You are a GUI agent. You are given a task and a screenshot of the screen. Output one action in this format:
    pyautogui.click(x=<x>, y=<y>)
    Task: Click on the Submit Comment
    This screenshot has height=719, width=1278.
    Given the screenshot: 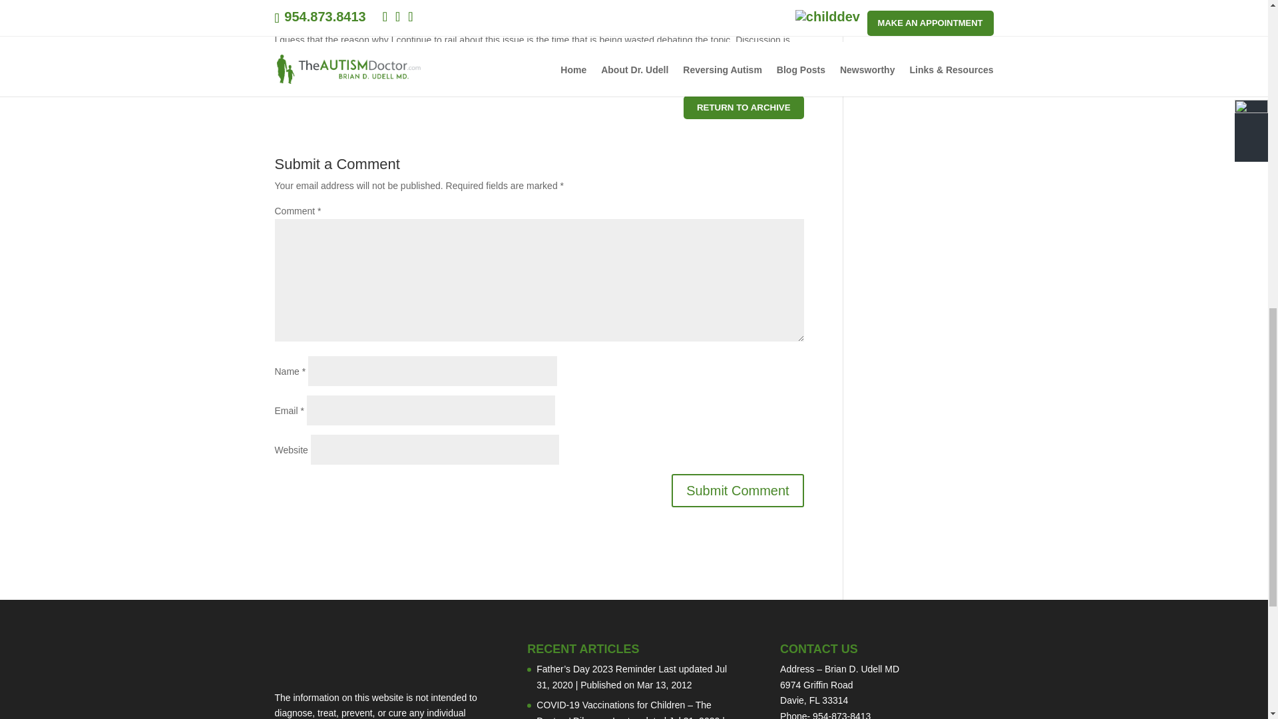 What is the action you would take?
    pyautogui.click(x=738, y=490)
    